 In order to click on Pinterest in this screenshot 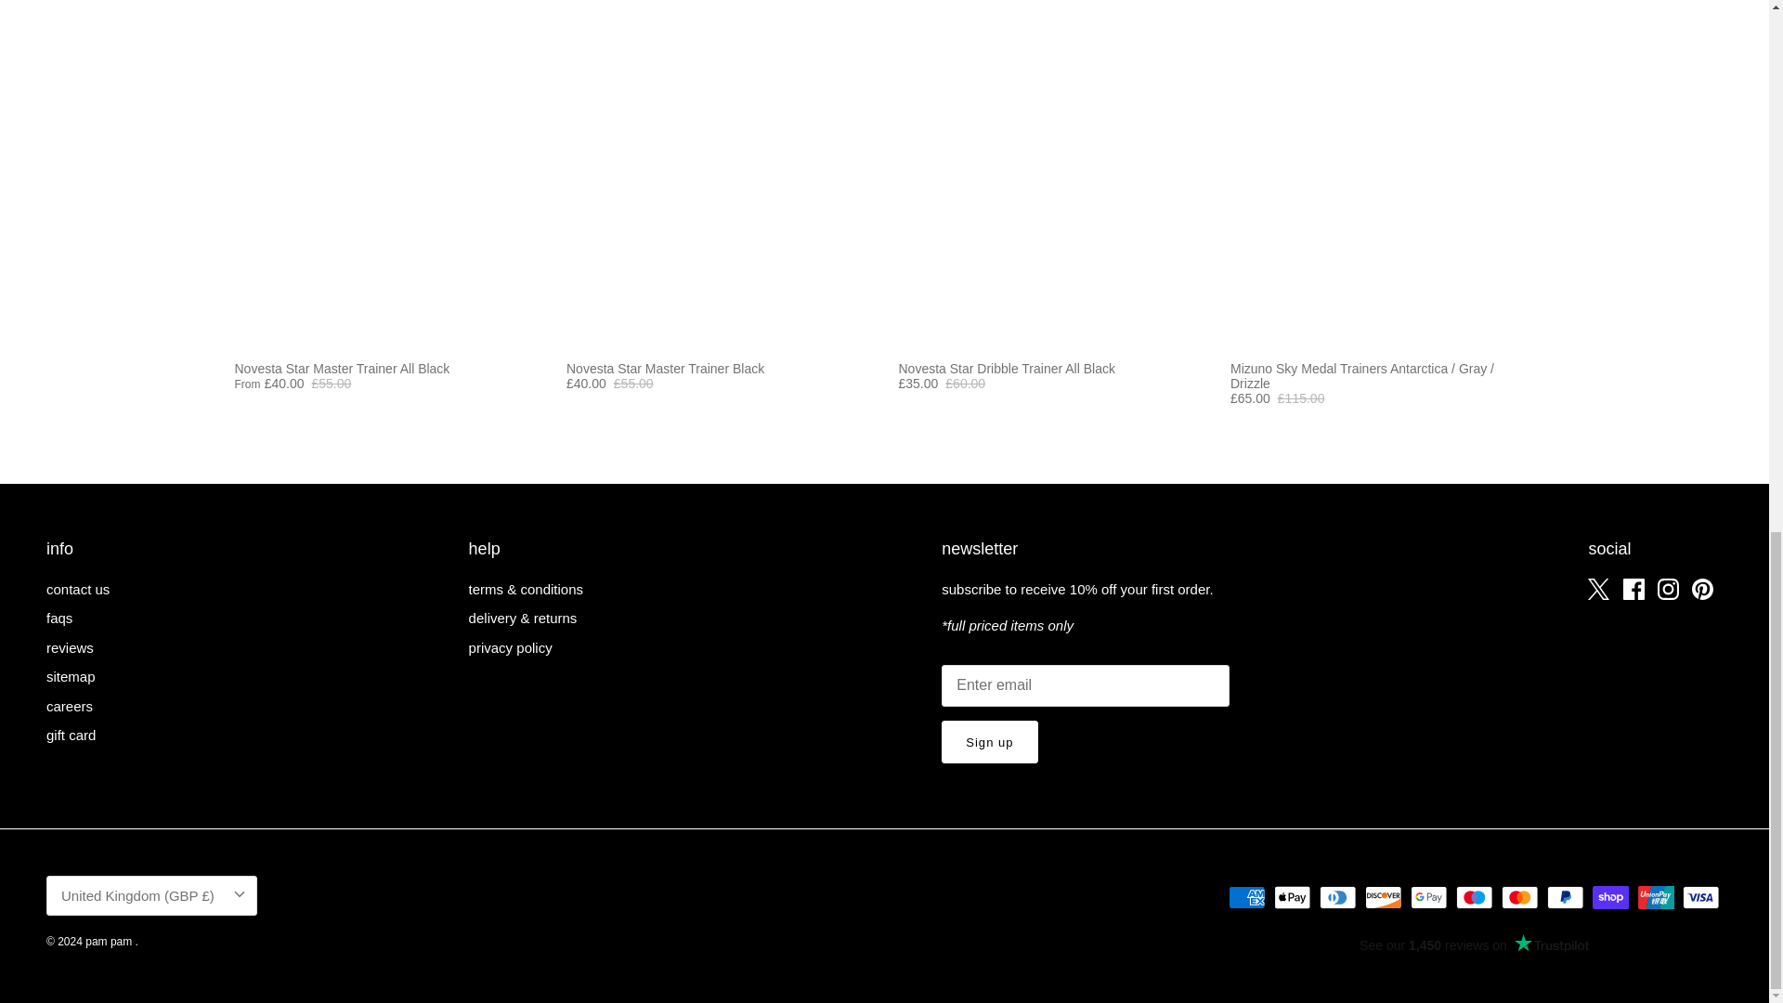, I will do `click(1703, 589)`.